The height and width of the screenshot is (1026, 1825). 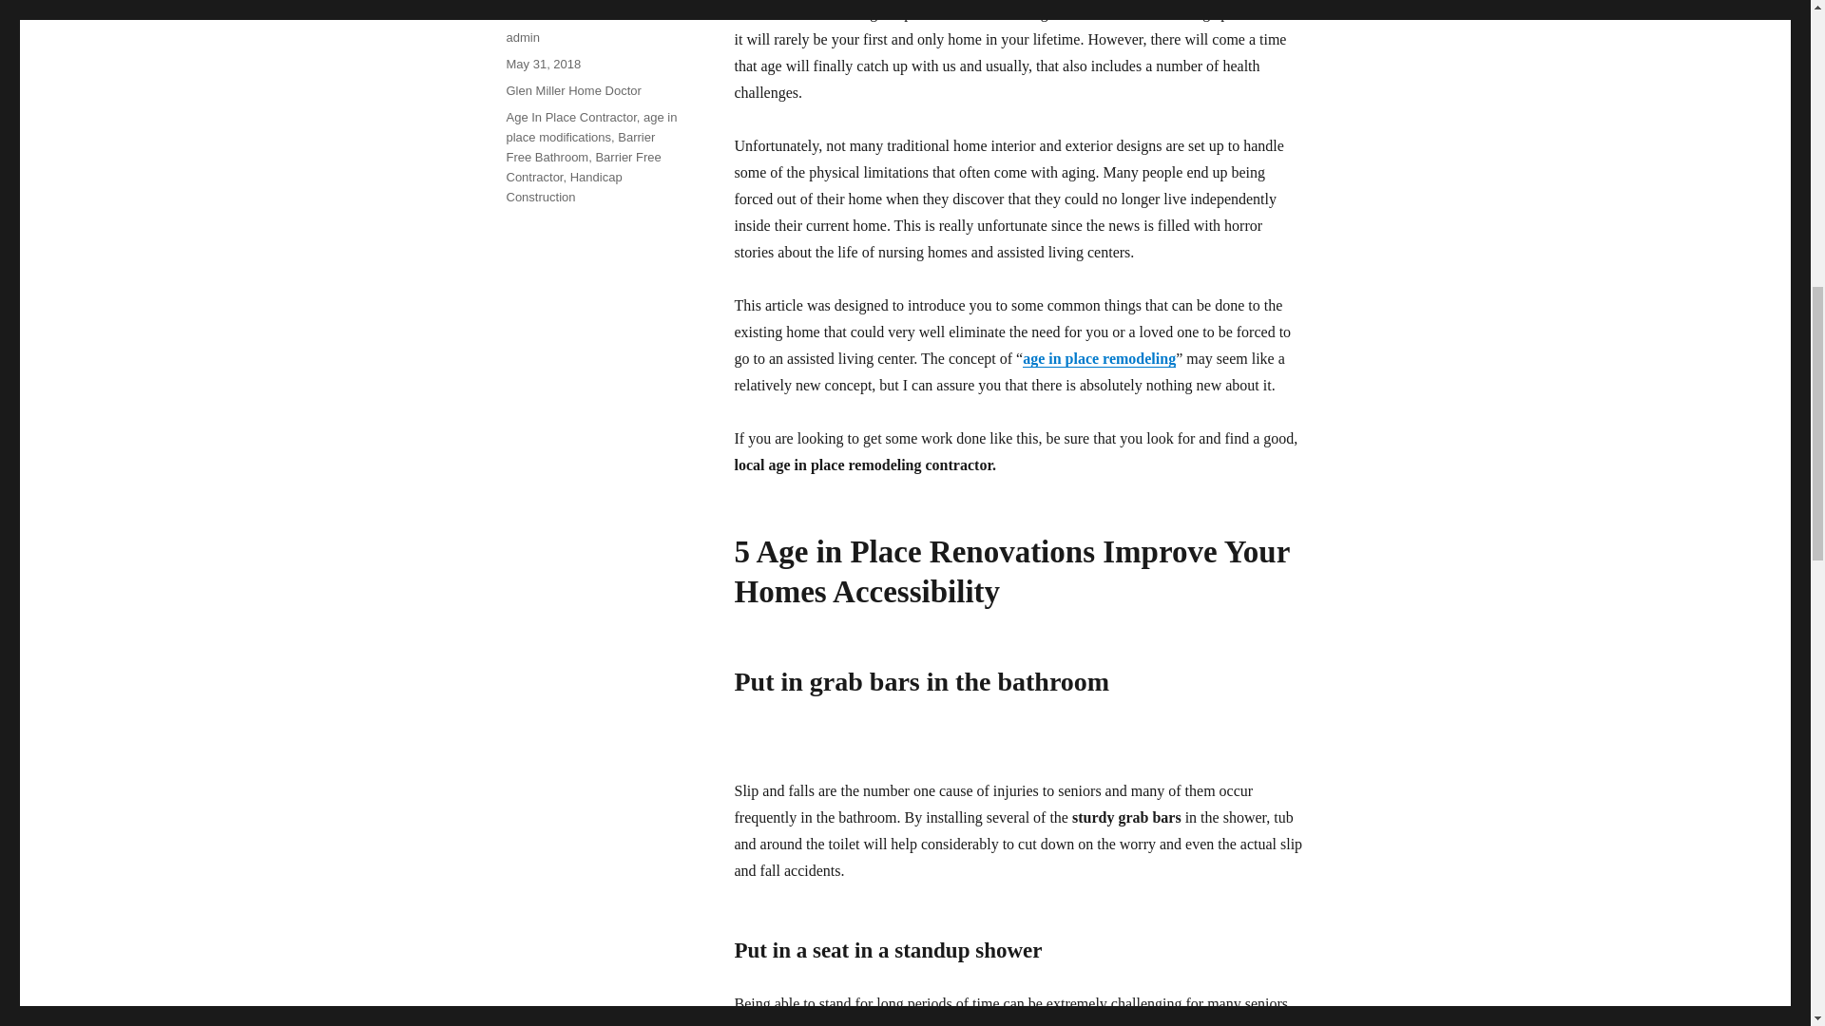 I want to click on admin, so click(x=521, y=38).